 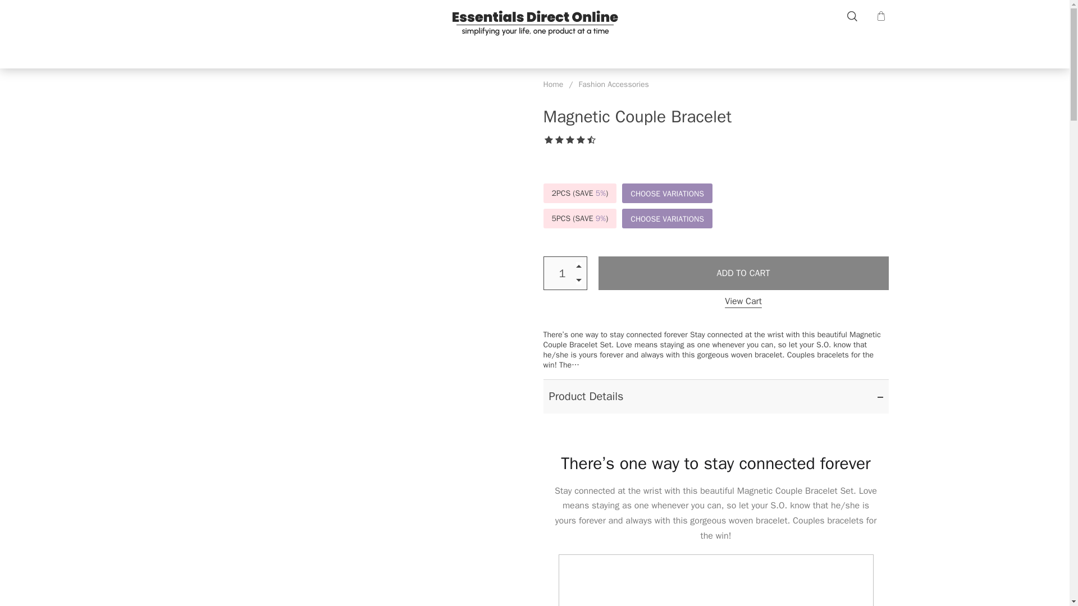 What do you see at coordinates (715, 580) in the screenshot?
I see `1` at bounding box center [715, 580].